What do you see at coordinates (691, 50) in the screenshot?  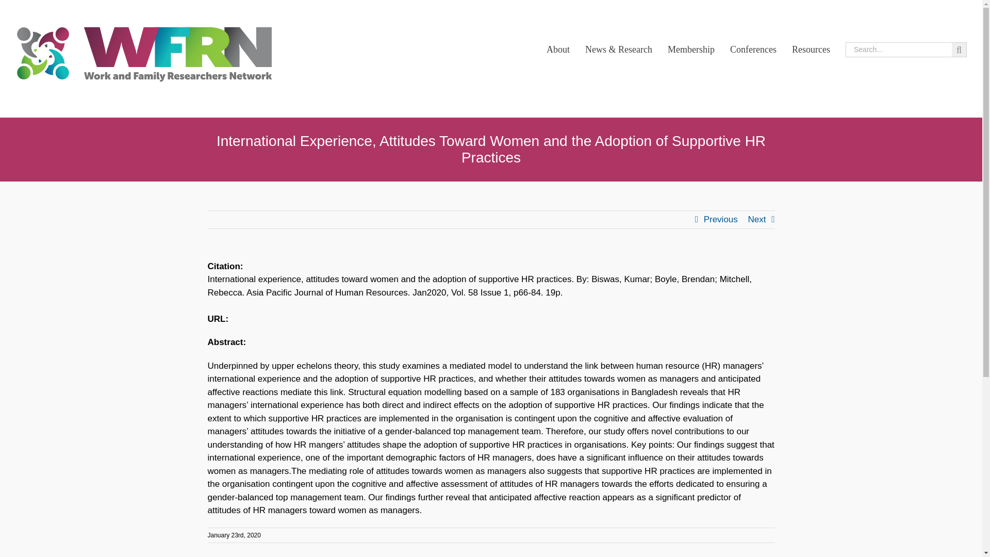 I see `Membership` at bounding box center [691, 50].